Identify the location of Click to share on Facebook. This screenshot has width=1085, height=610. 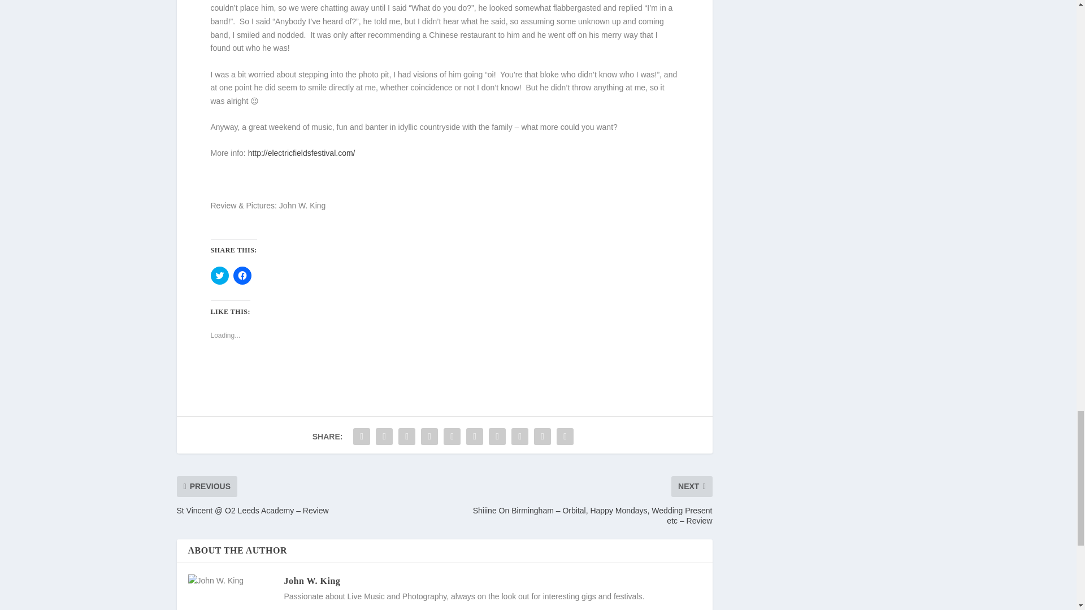
(242, 276).